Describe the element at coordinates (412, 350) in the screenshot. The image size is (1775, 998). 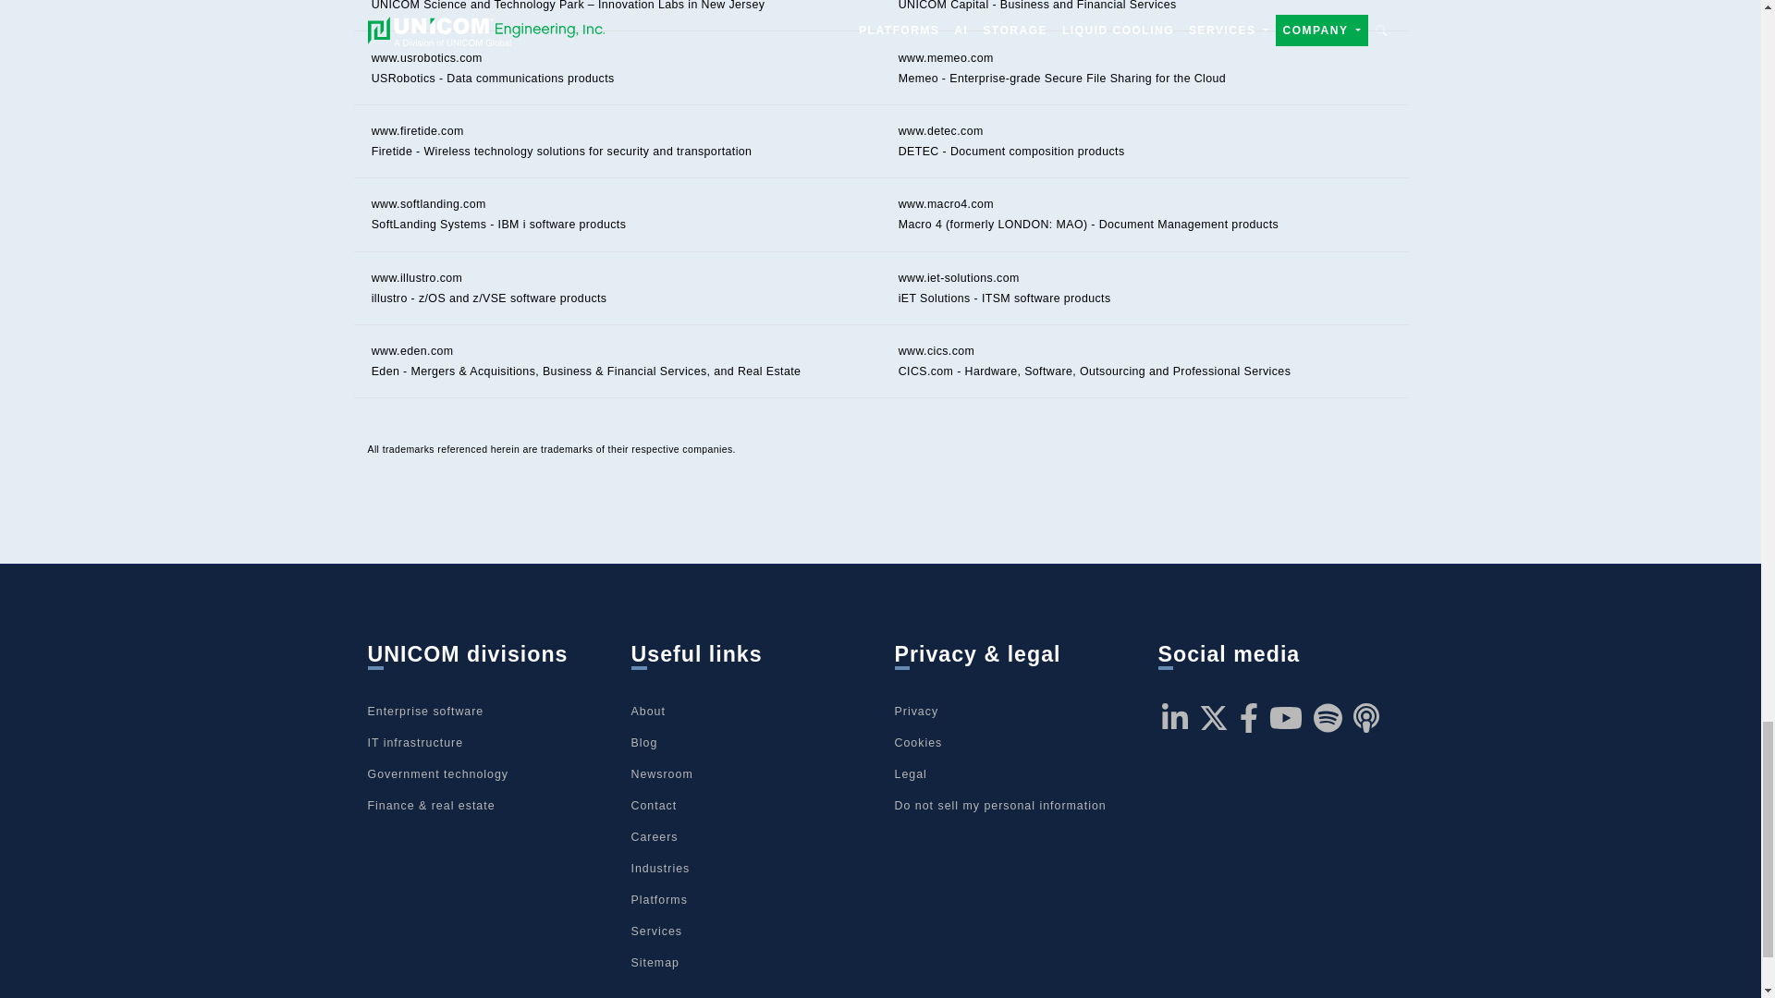
I see `www.eden.com` at that location.